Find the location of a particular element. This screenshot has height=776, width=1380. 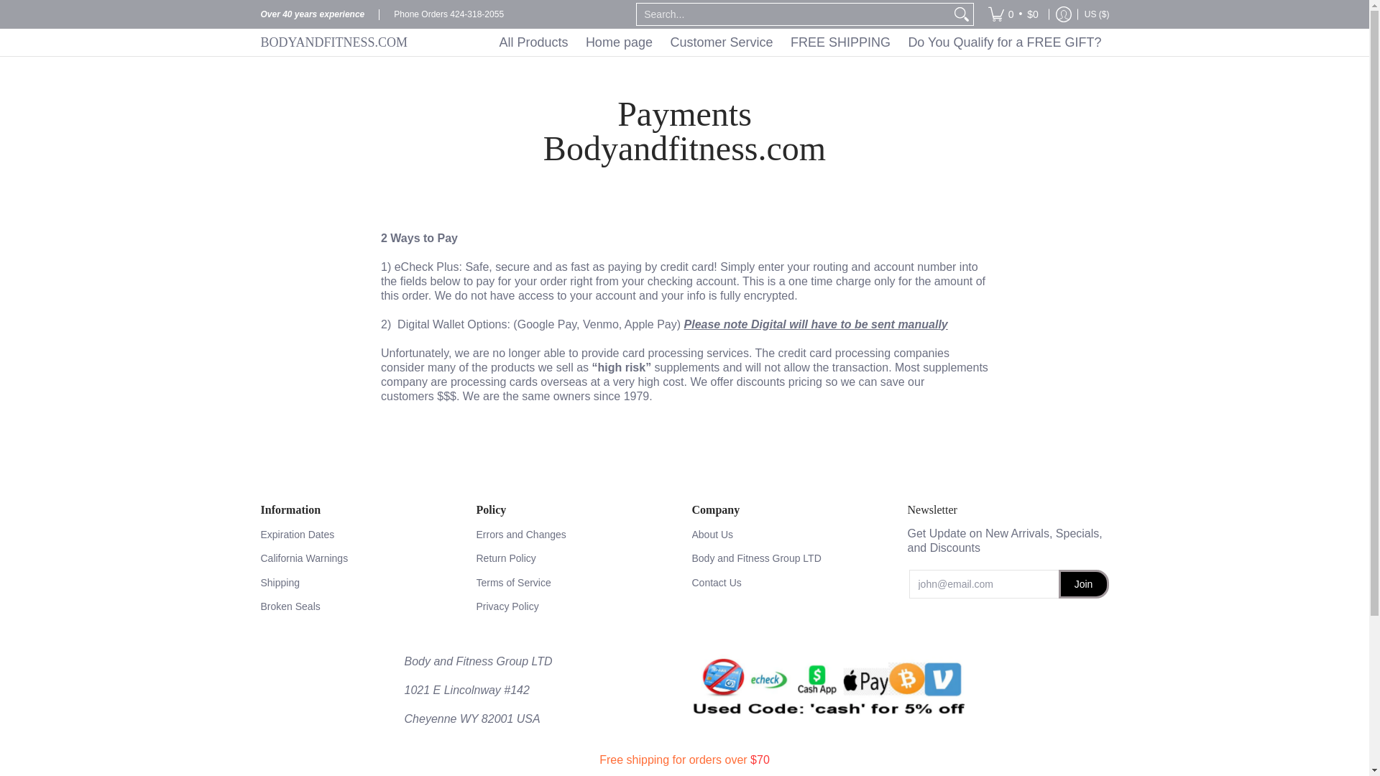

BG is located at coordinates (929, 101).